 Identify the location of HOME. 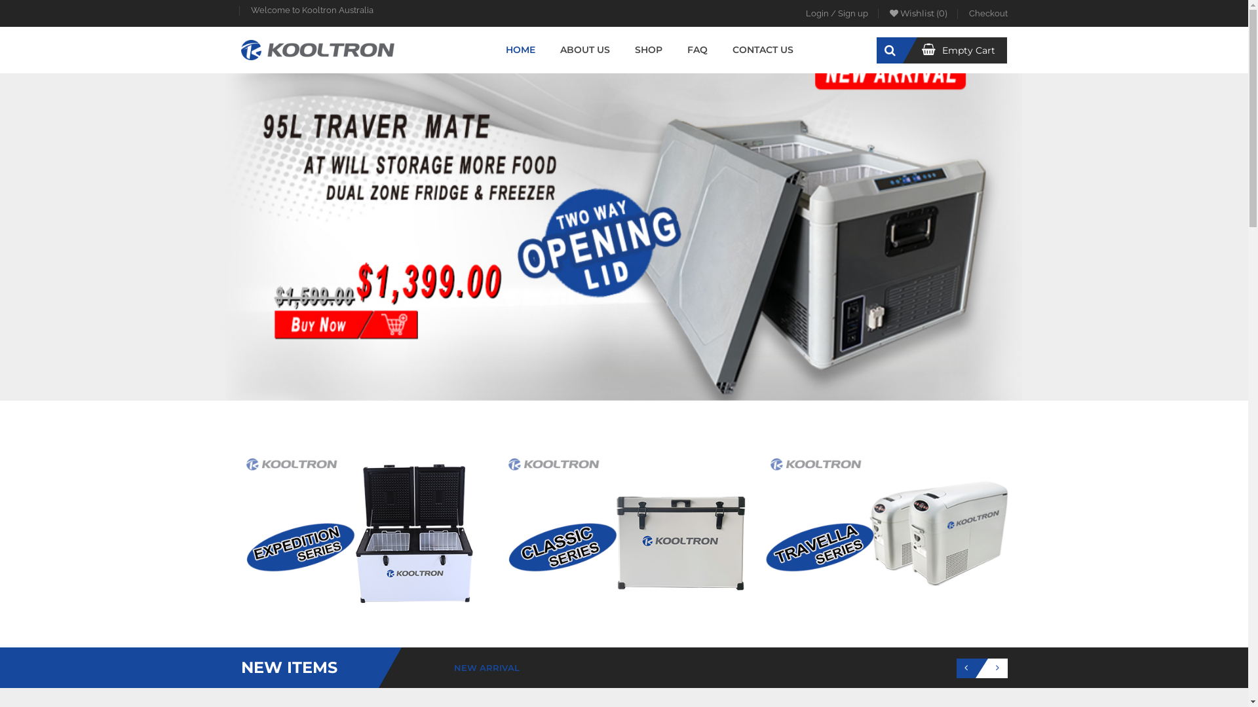
(520, 50).